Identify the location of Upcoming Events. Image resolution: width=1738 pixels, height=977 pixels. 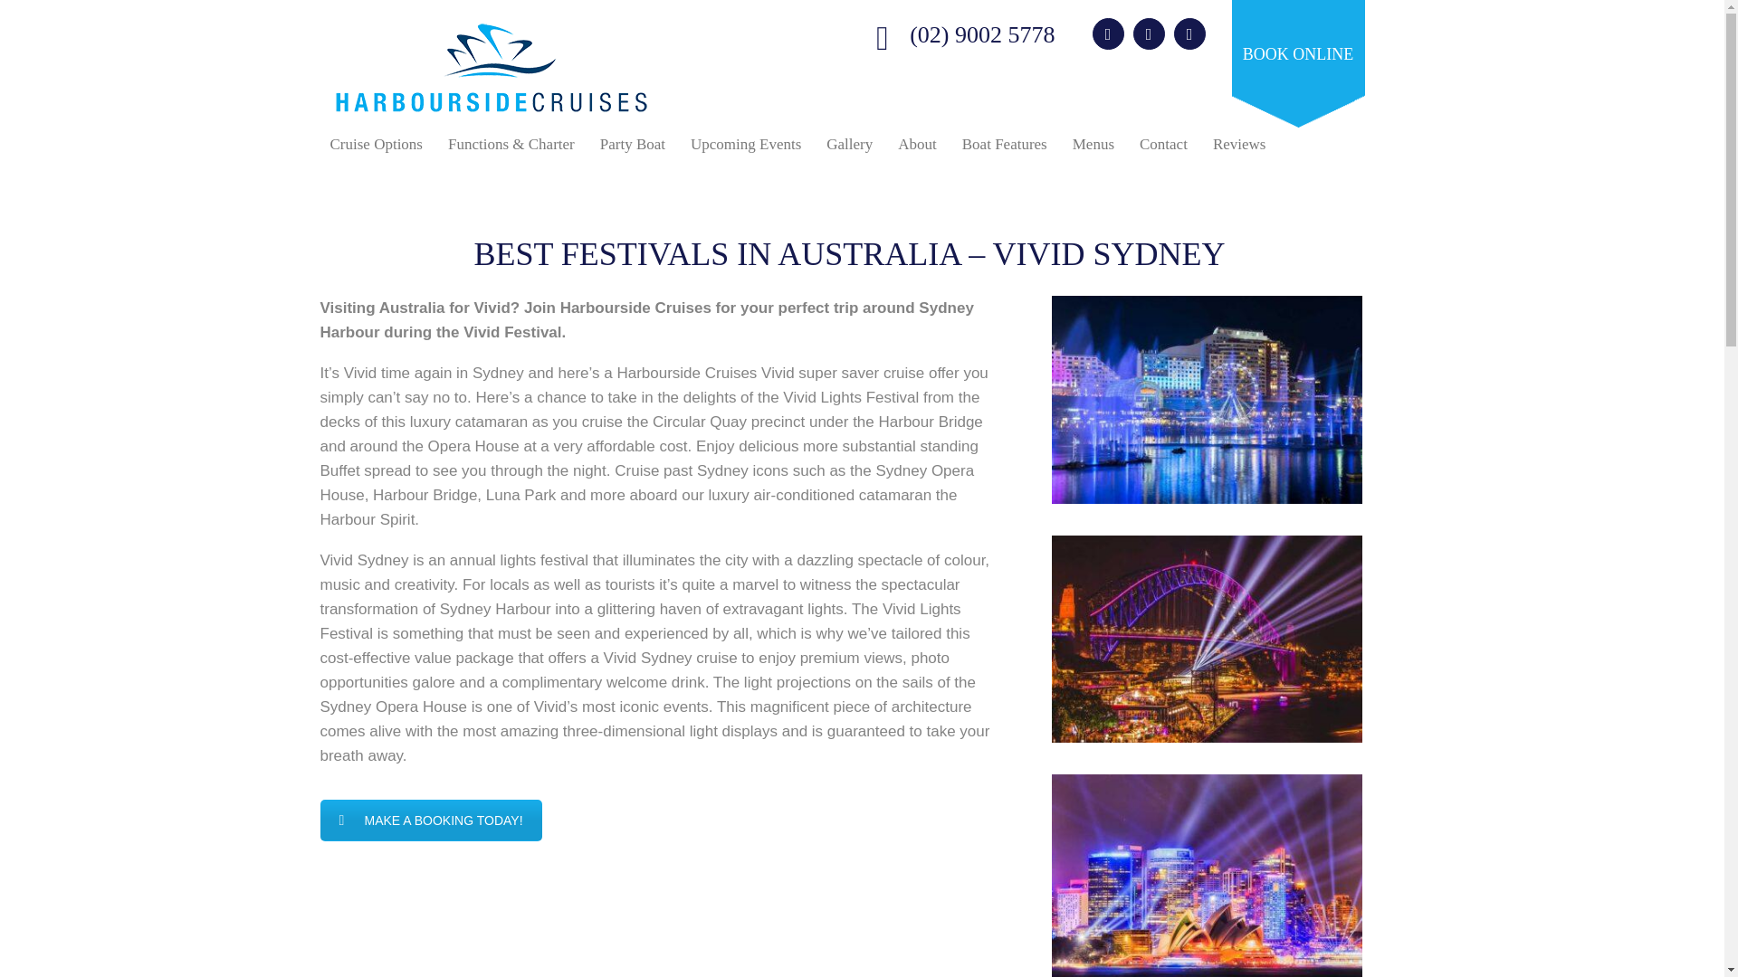
(746, 145).